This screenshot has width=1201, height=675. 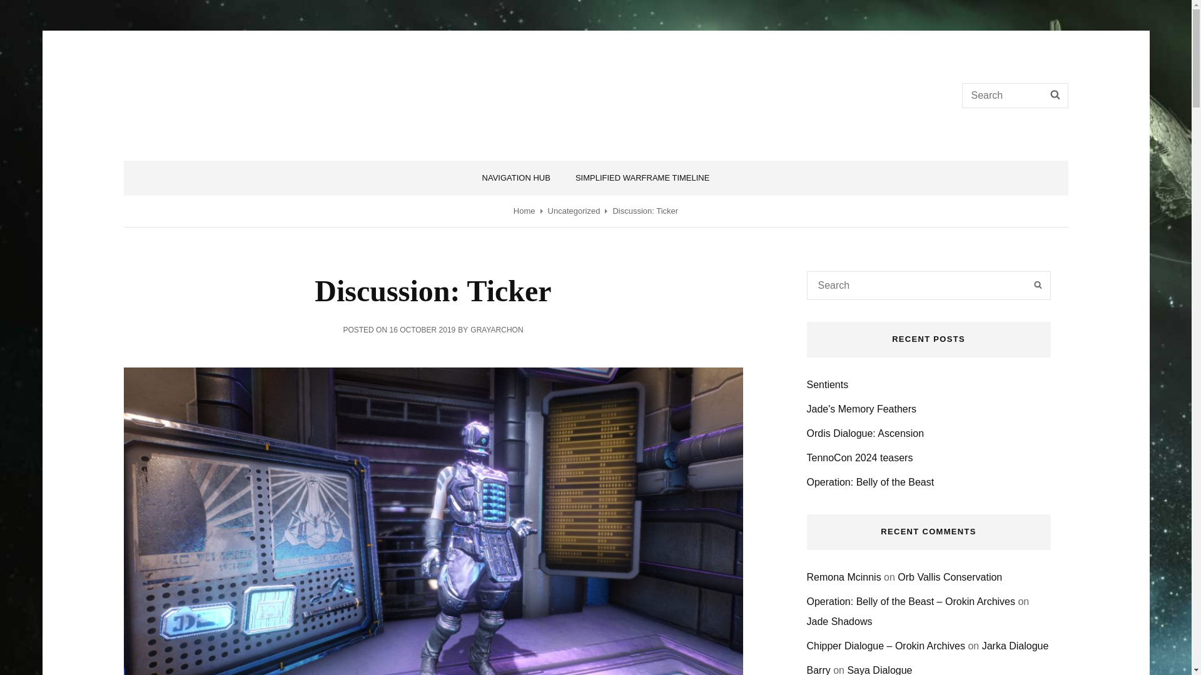 I want to click on NAVIGATION HUB, so click(x=516, y=178).